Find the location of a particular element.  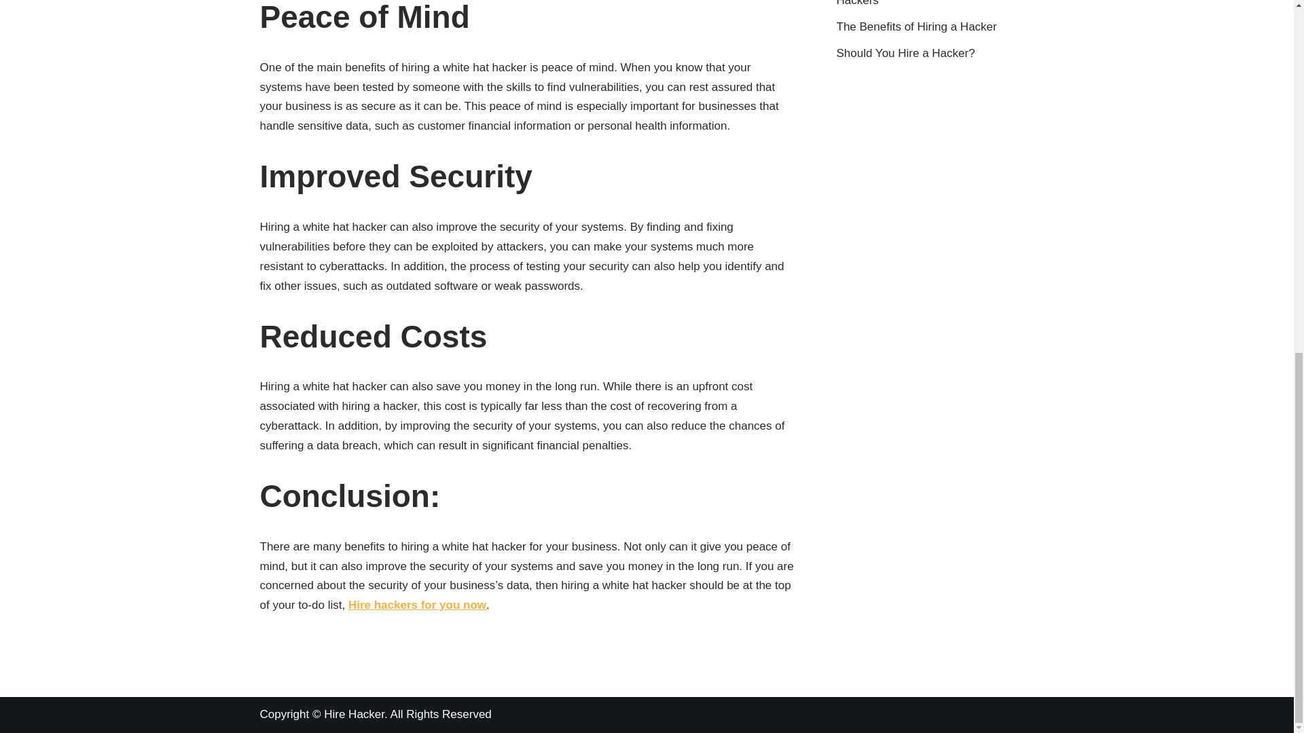

How to Protect Your Business from Hackers is located at coordinates (926, 3).